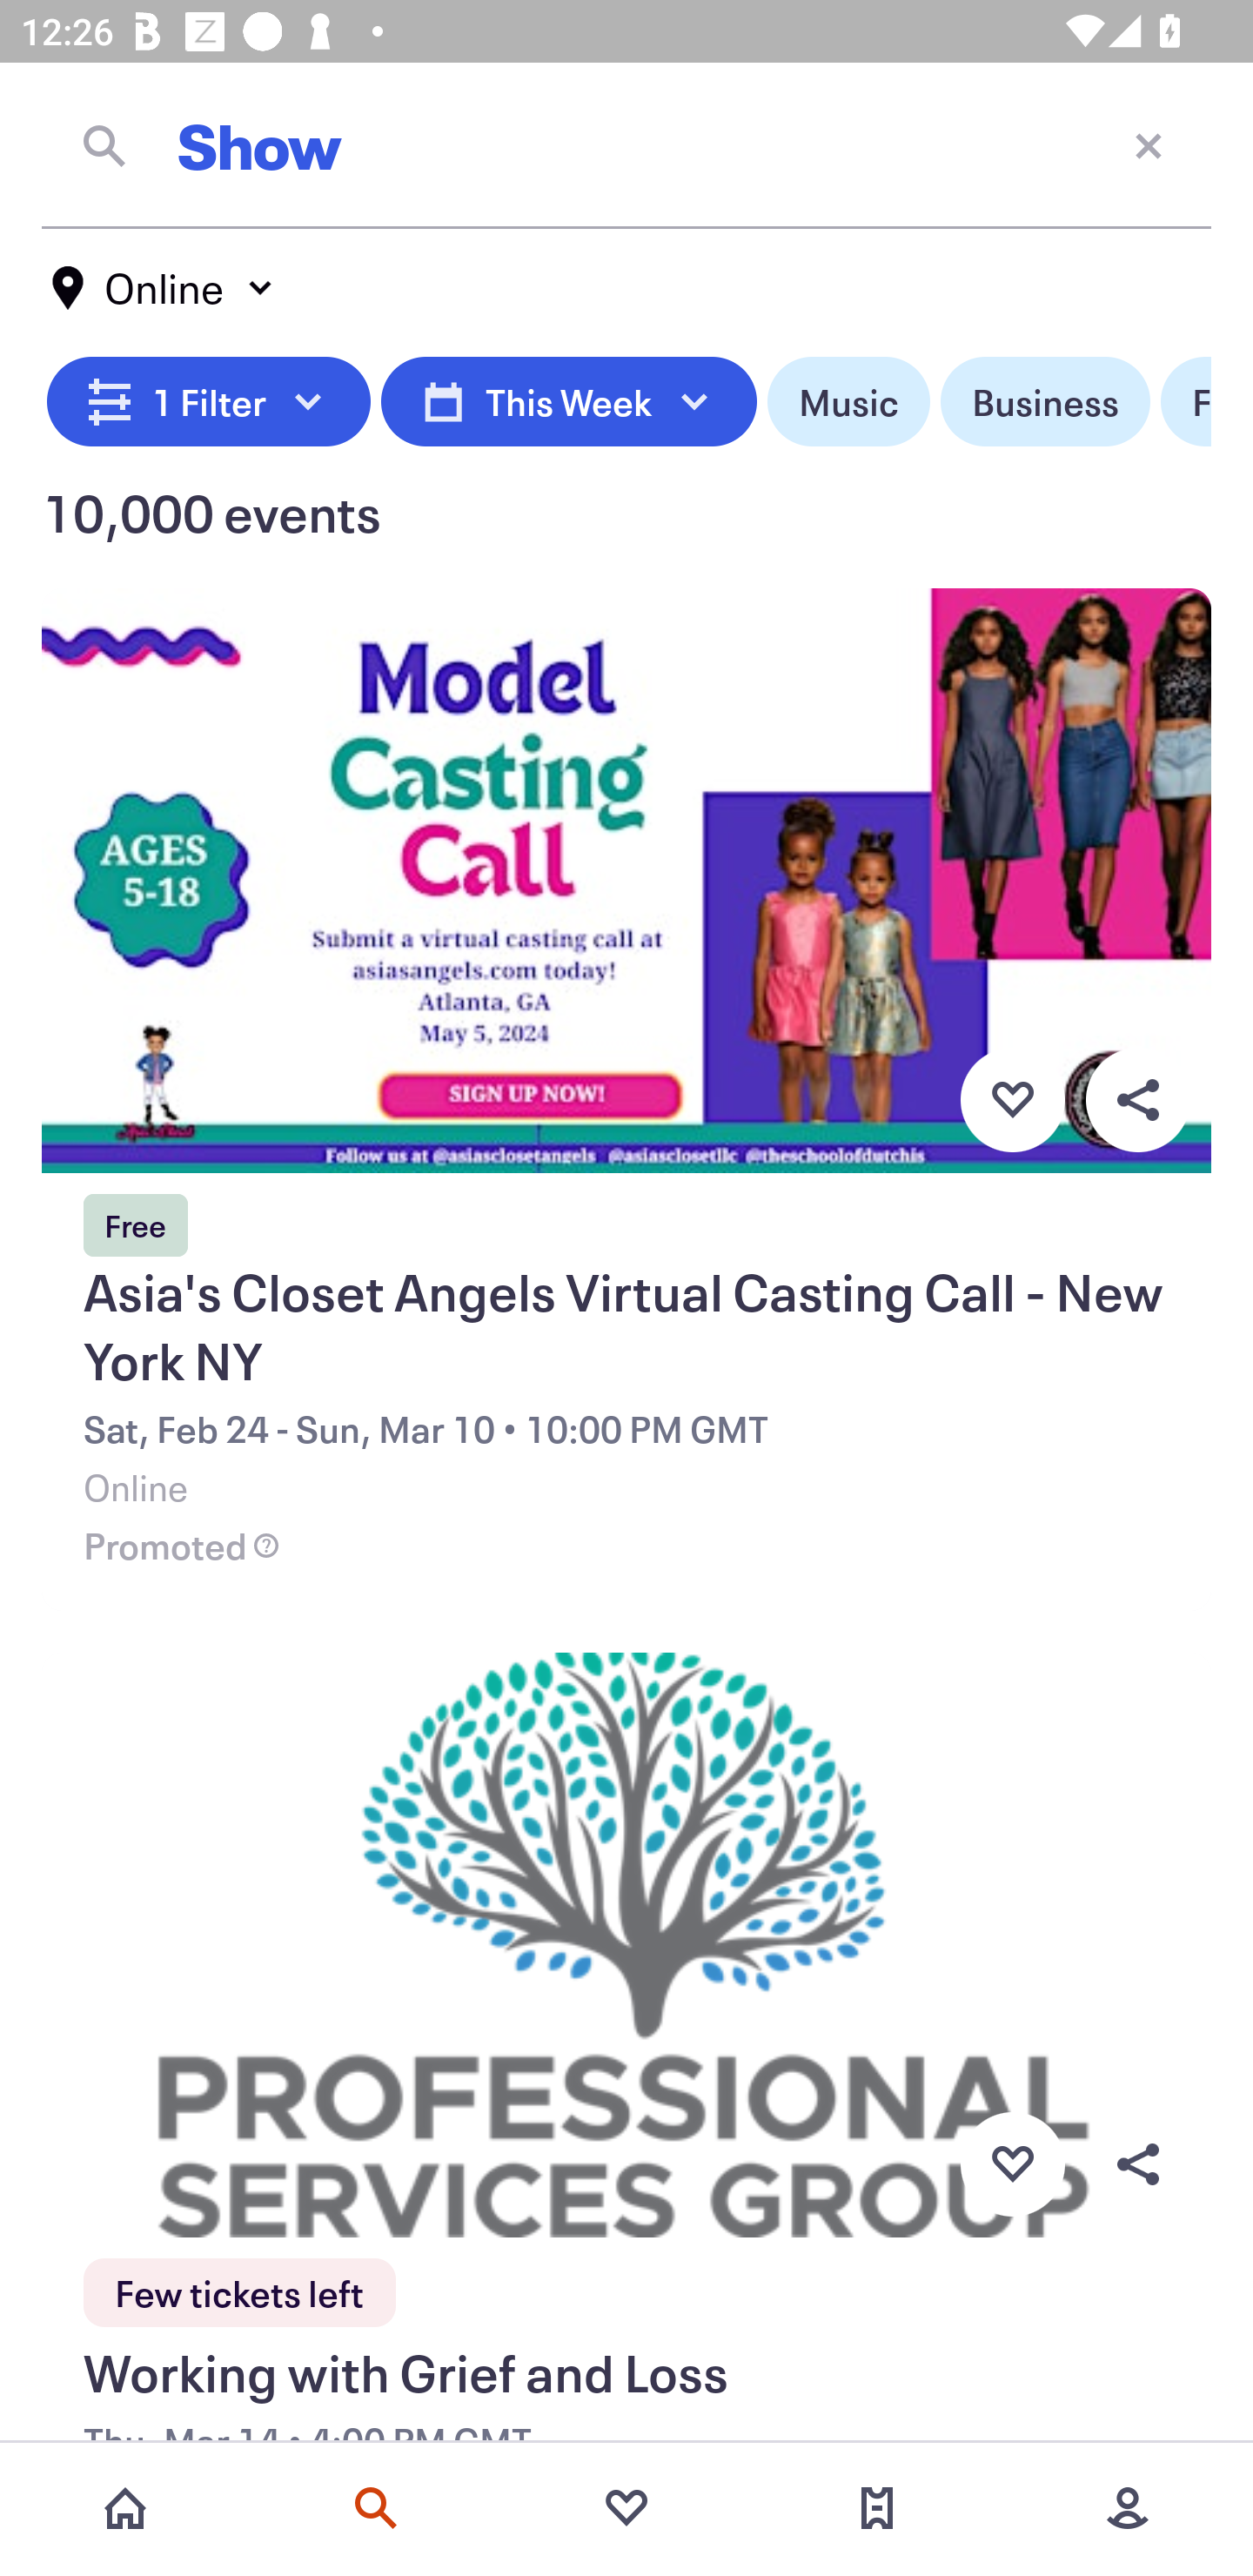 Image resolution: width=1253 pixels, height=2576 pixels. Describe the element at coordinates (1012, 1099) in the screenshot. I see `Favorite button` at that location.